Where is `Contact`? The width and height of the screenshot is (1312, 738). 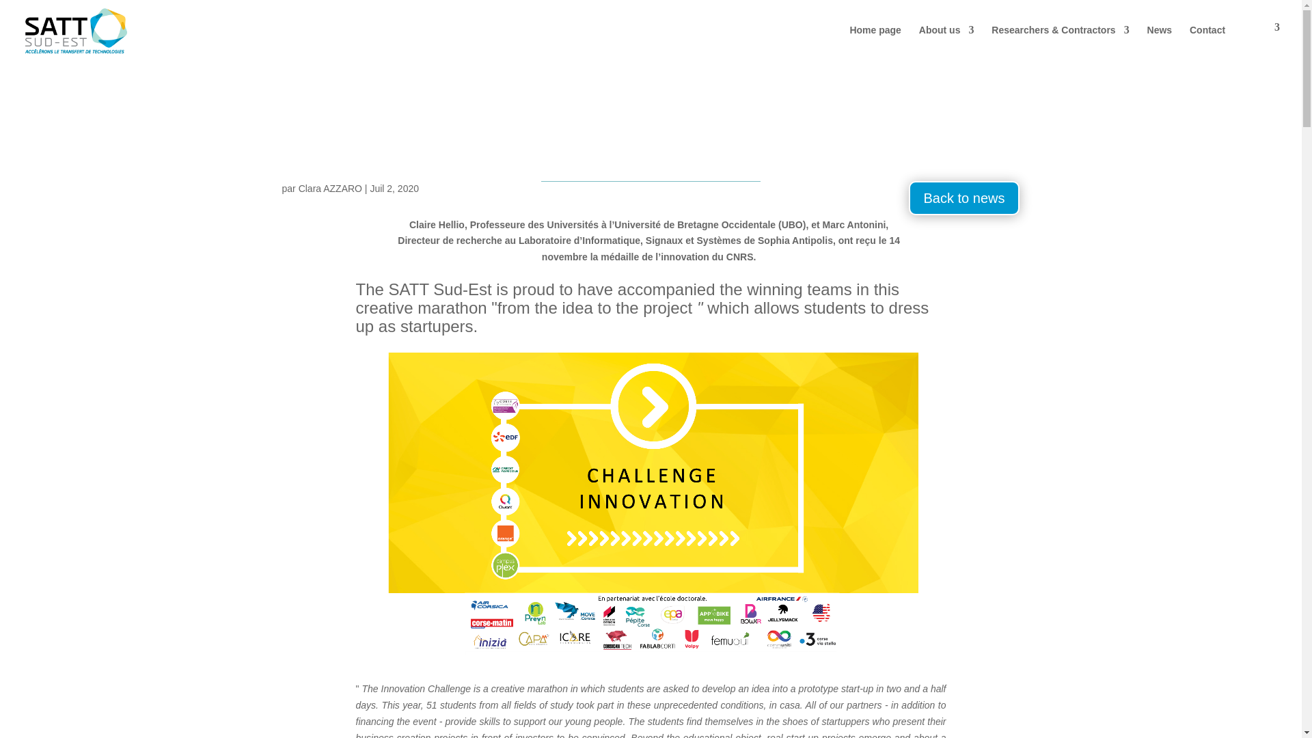 Contact is located at coordinates (1207, 41).